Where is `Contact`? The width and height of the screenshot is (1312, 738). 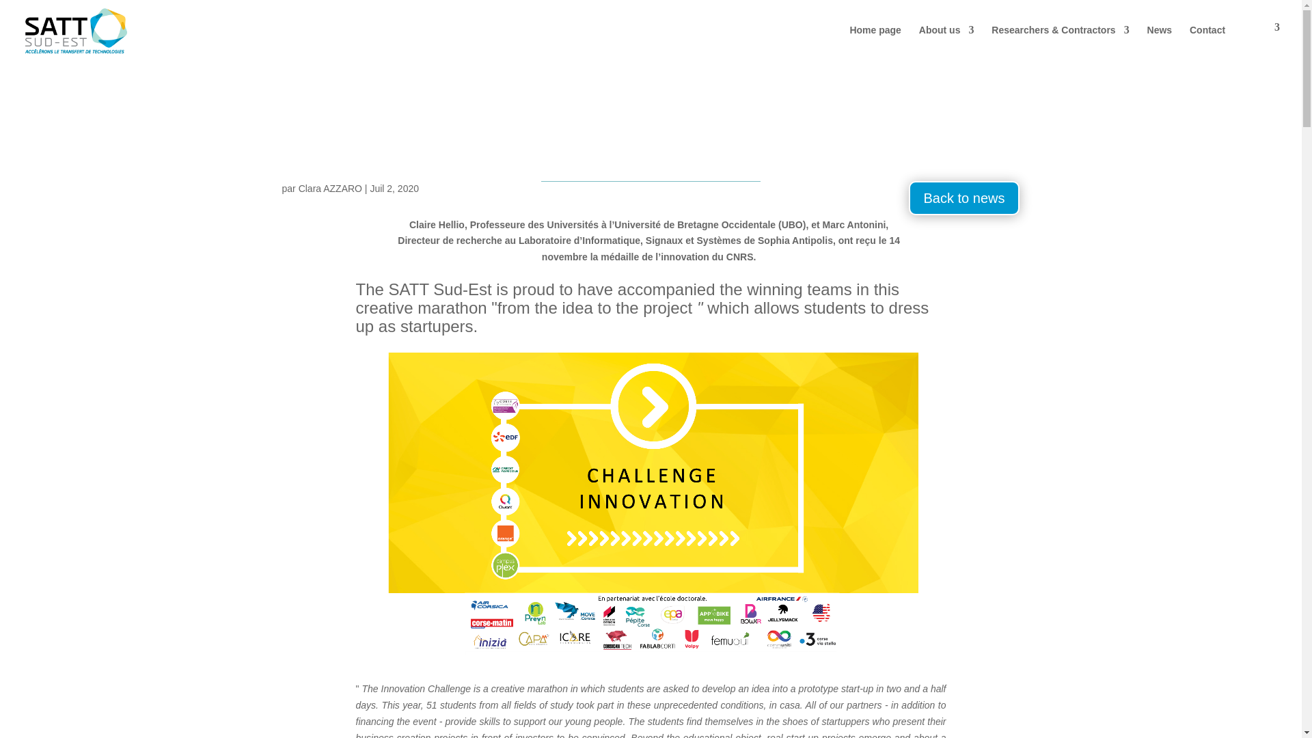 Contact is located at coordinates (1207, 41).